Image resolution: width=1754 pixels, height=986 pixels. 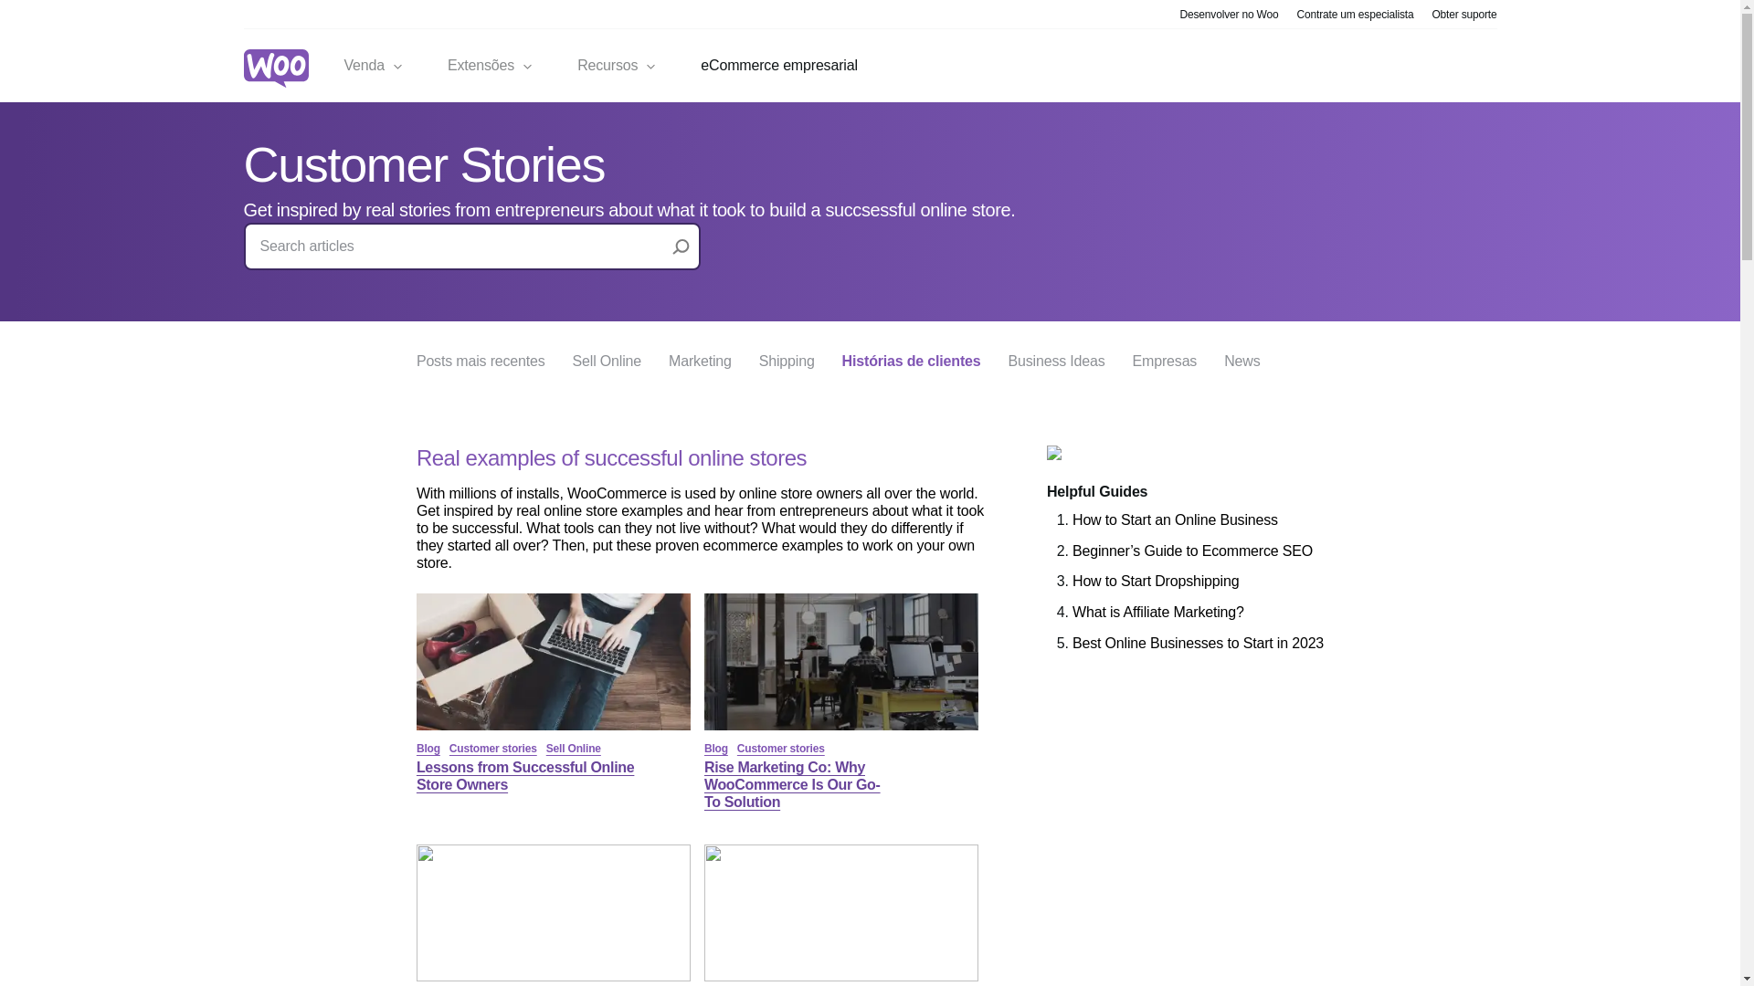 I want to click on Business Ideas, so click(x=1056, y=360).